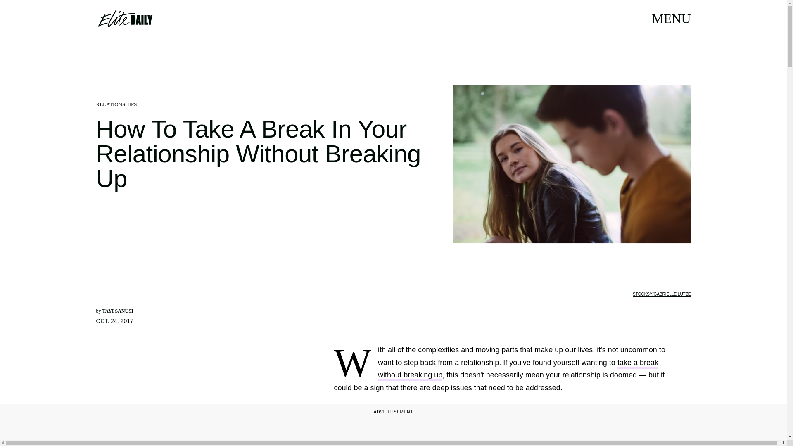  I want to click on Elite Daily, so click(125, 18).